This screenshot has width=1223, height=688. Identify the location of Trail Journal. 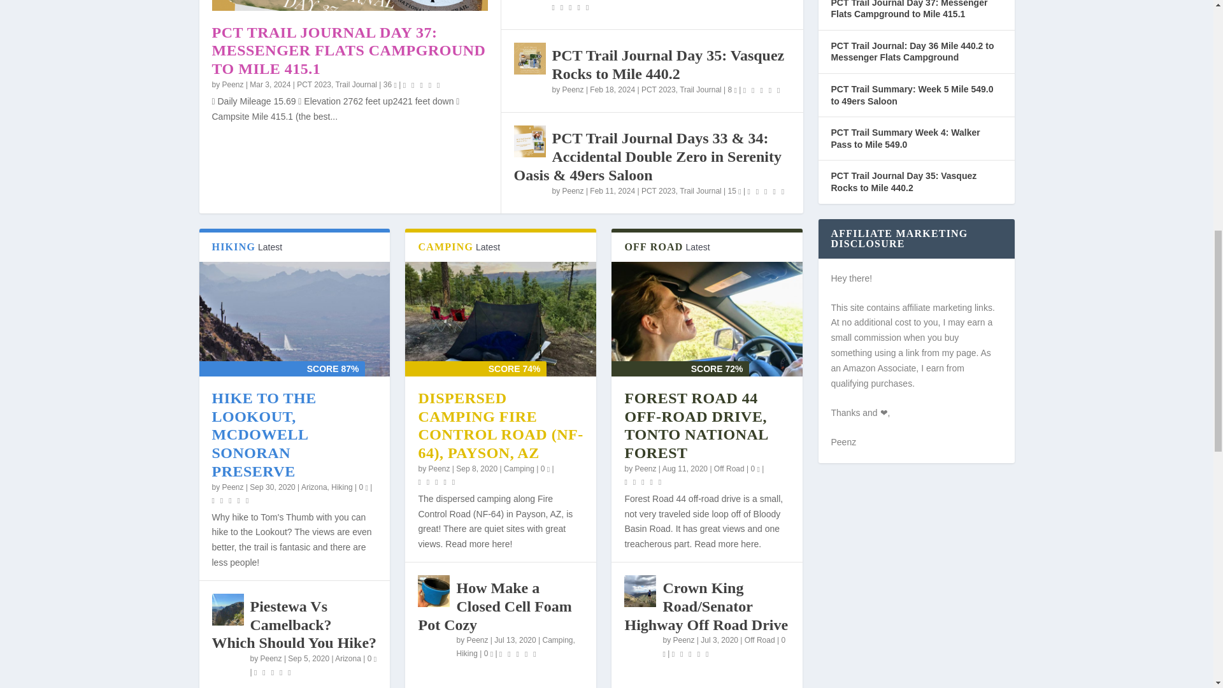
(355, 85).